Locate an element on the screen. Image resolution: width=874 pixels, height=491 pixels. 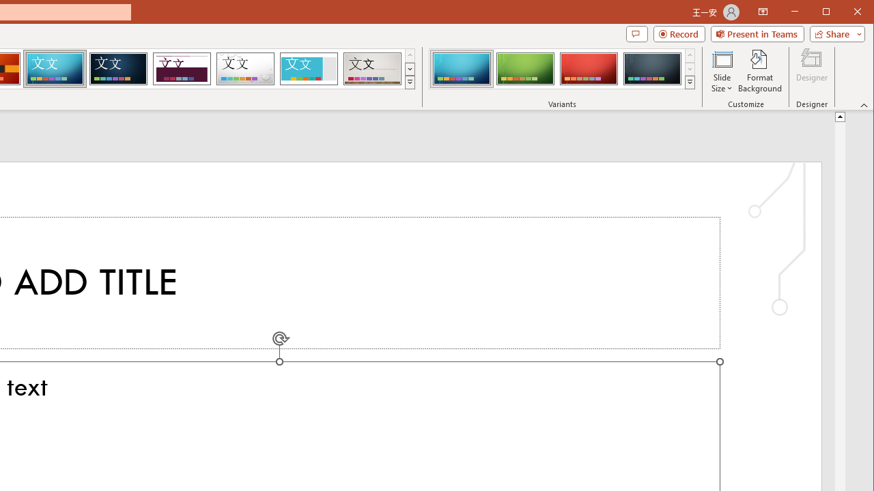
AutomationID: ThemeVariantsGallery is located at coordinates (563, 69).